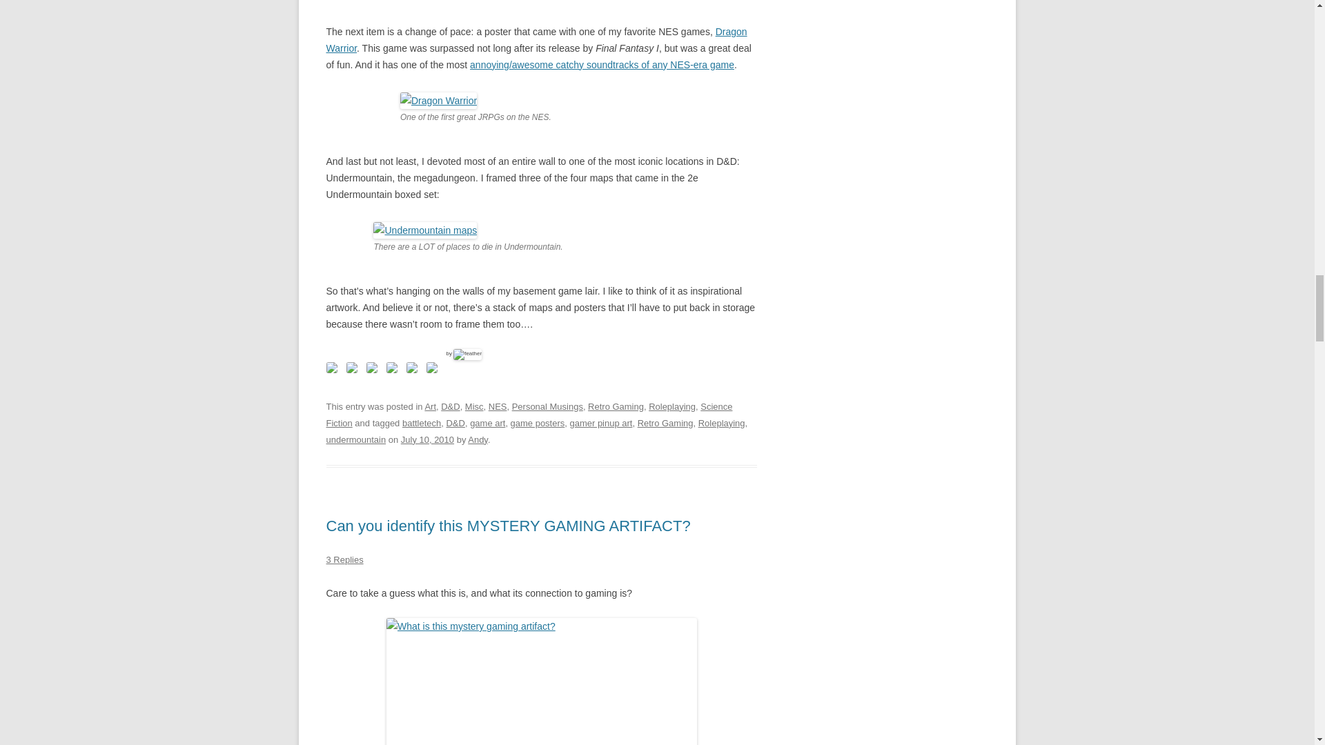  I want to click on undermountain-small, so click(425, 230).